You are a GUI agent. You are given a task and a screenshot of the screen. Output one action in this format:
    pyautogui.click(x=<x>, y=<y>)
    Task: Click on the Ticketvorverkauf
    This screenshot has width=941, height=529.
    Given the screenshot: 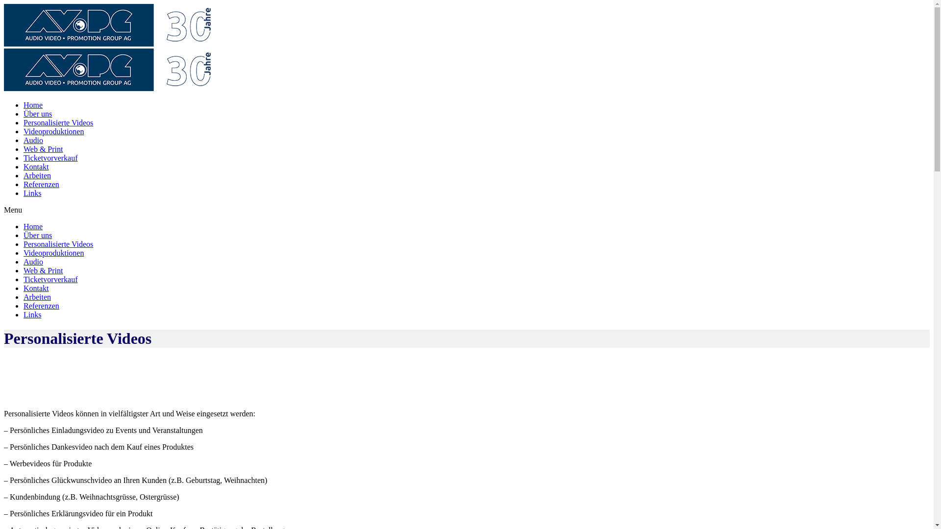 What is the action you would take?
    pyautogui.click(x=51, y=279)
    